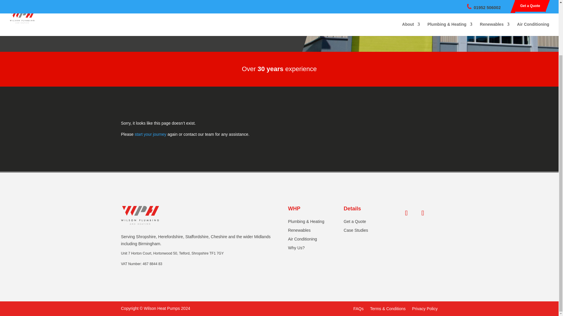 The height and width of the screenshot is (316, 563). What do you see at coordinates (140, 215) in the screenshot?
I see `wph-logo` at bounding box center [140, 215].